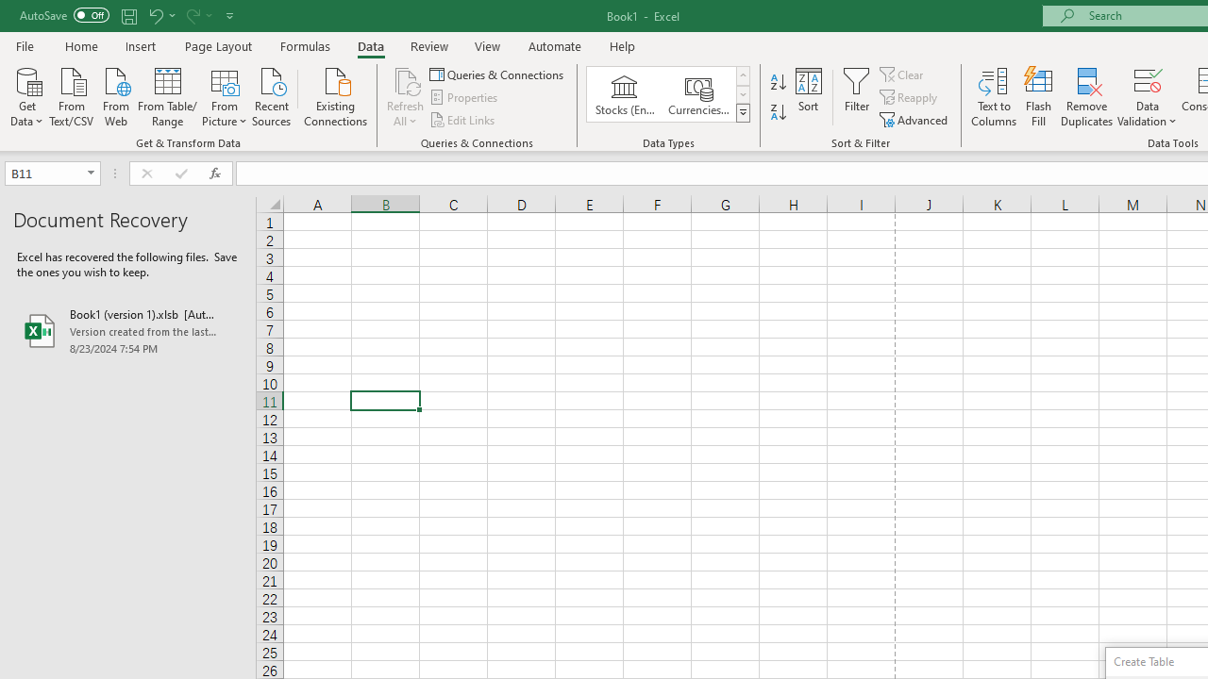 Image resolution: width=1208 pixels, height=679 pixels. Describe the element at coordinates (168, 95) in the screenshot. I see `From Table/Range` at that location.